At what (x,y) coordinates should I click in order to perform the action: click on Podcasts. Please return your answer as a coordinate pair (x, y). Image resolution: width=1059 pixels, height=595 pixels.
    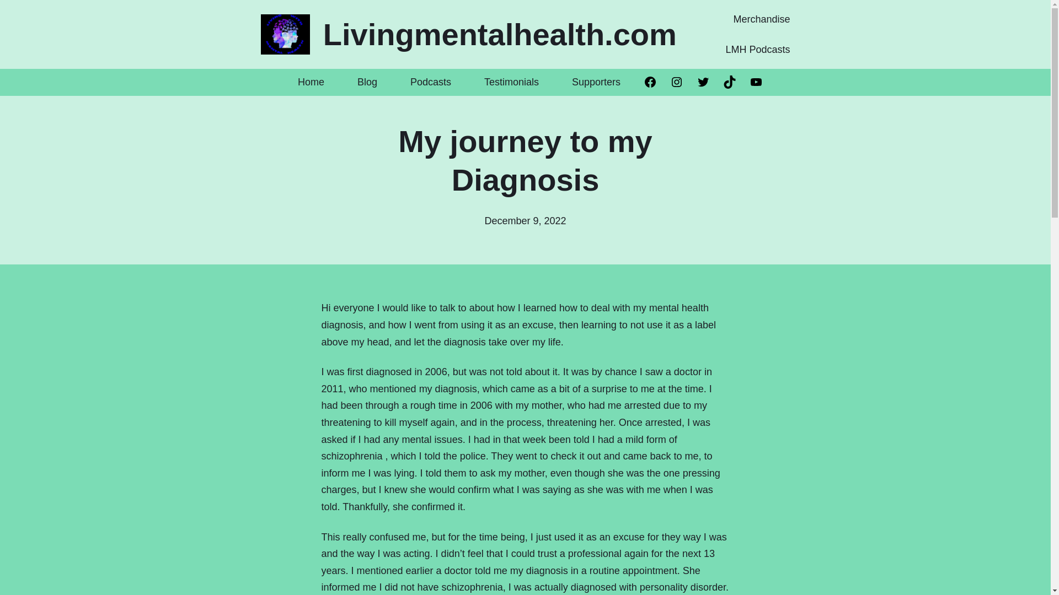
    Looking at the image, I should click on (430, 82).